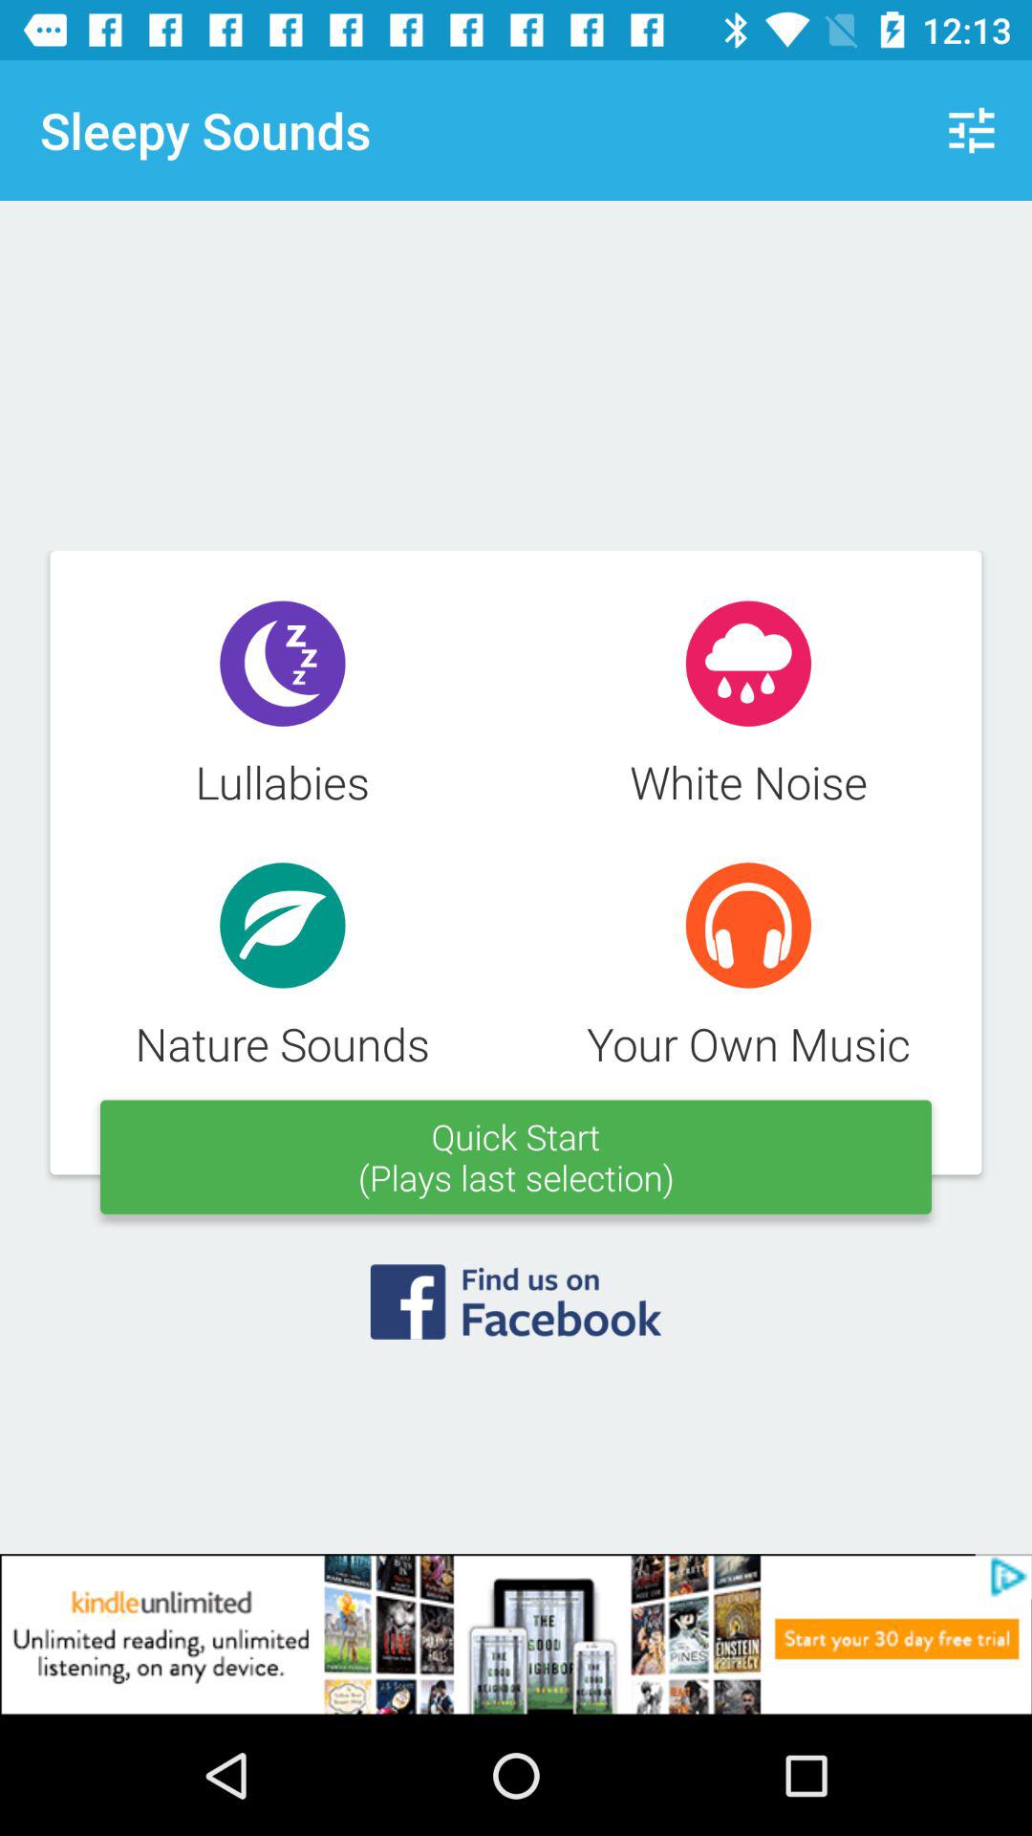 Image resolution: width=1032 pixels, height=1836 pixels. What do you see at coordinates (971, 130) in the screenshot?
I see `click on icon on the top right corner` at bounding box center [971, 130].